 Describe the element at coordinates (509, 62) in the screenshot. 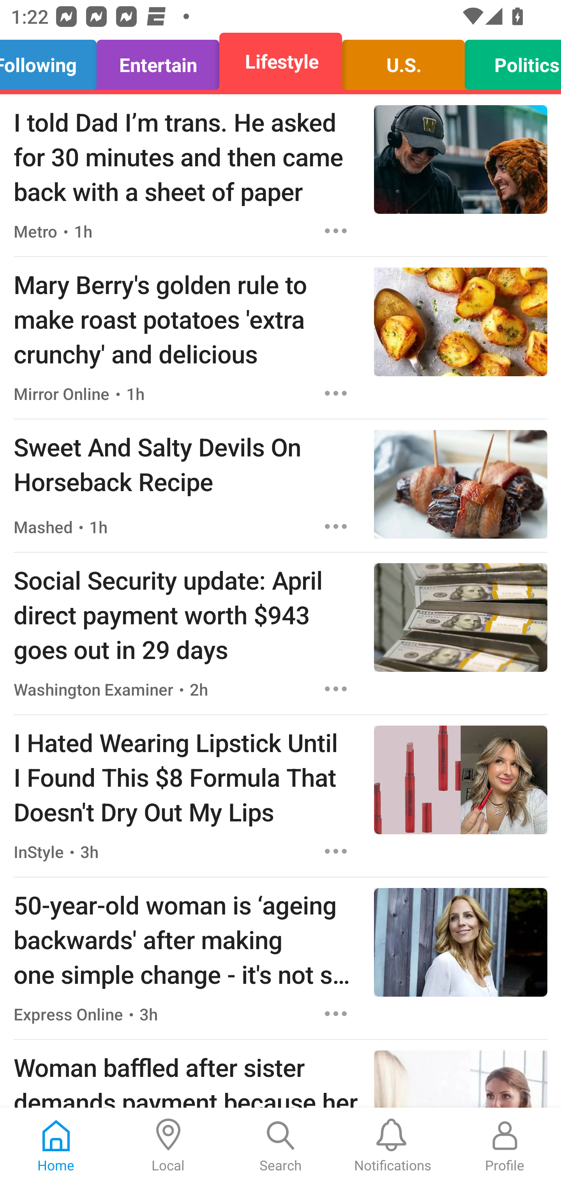

I see `Politics` at that location.